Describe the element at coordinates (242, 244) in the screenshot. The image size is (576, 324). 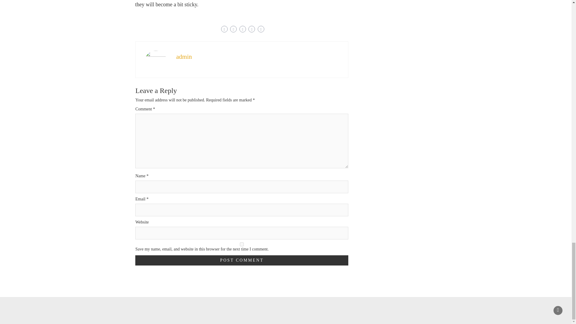
I see `yes` at that location.